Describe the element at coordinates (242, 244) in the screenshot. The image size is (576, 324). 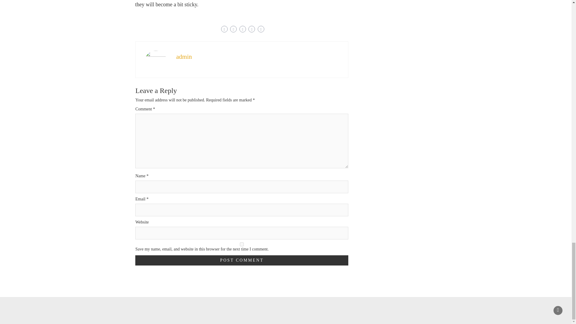
I see `yes` at that location.